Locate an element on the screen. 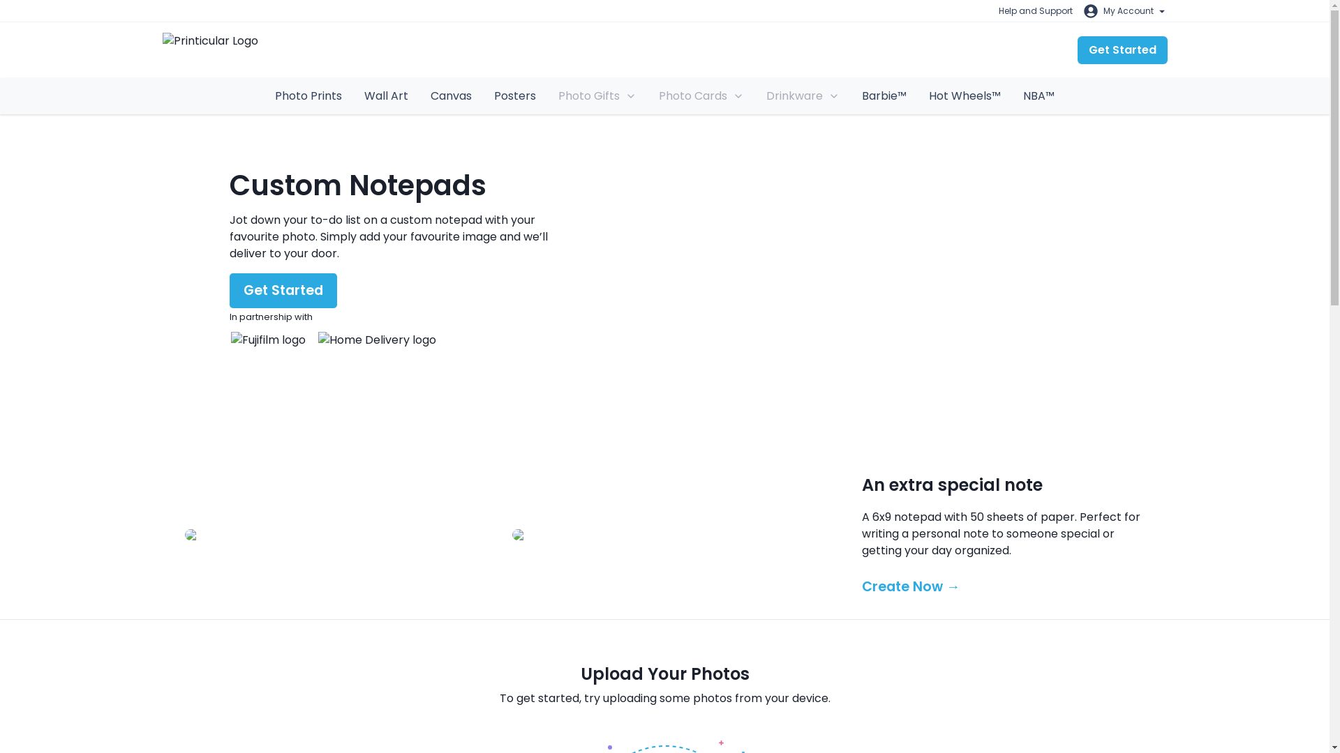 Image resolution: width=1340 pixels, height=753 pixels. Posters is located at coordinates (514, 96).